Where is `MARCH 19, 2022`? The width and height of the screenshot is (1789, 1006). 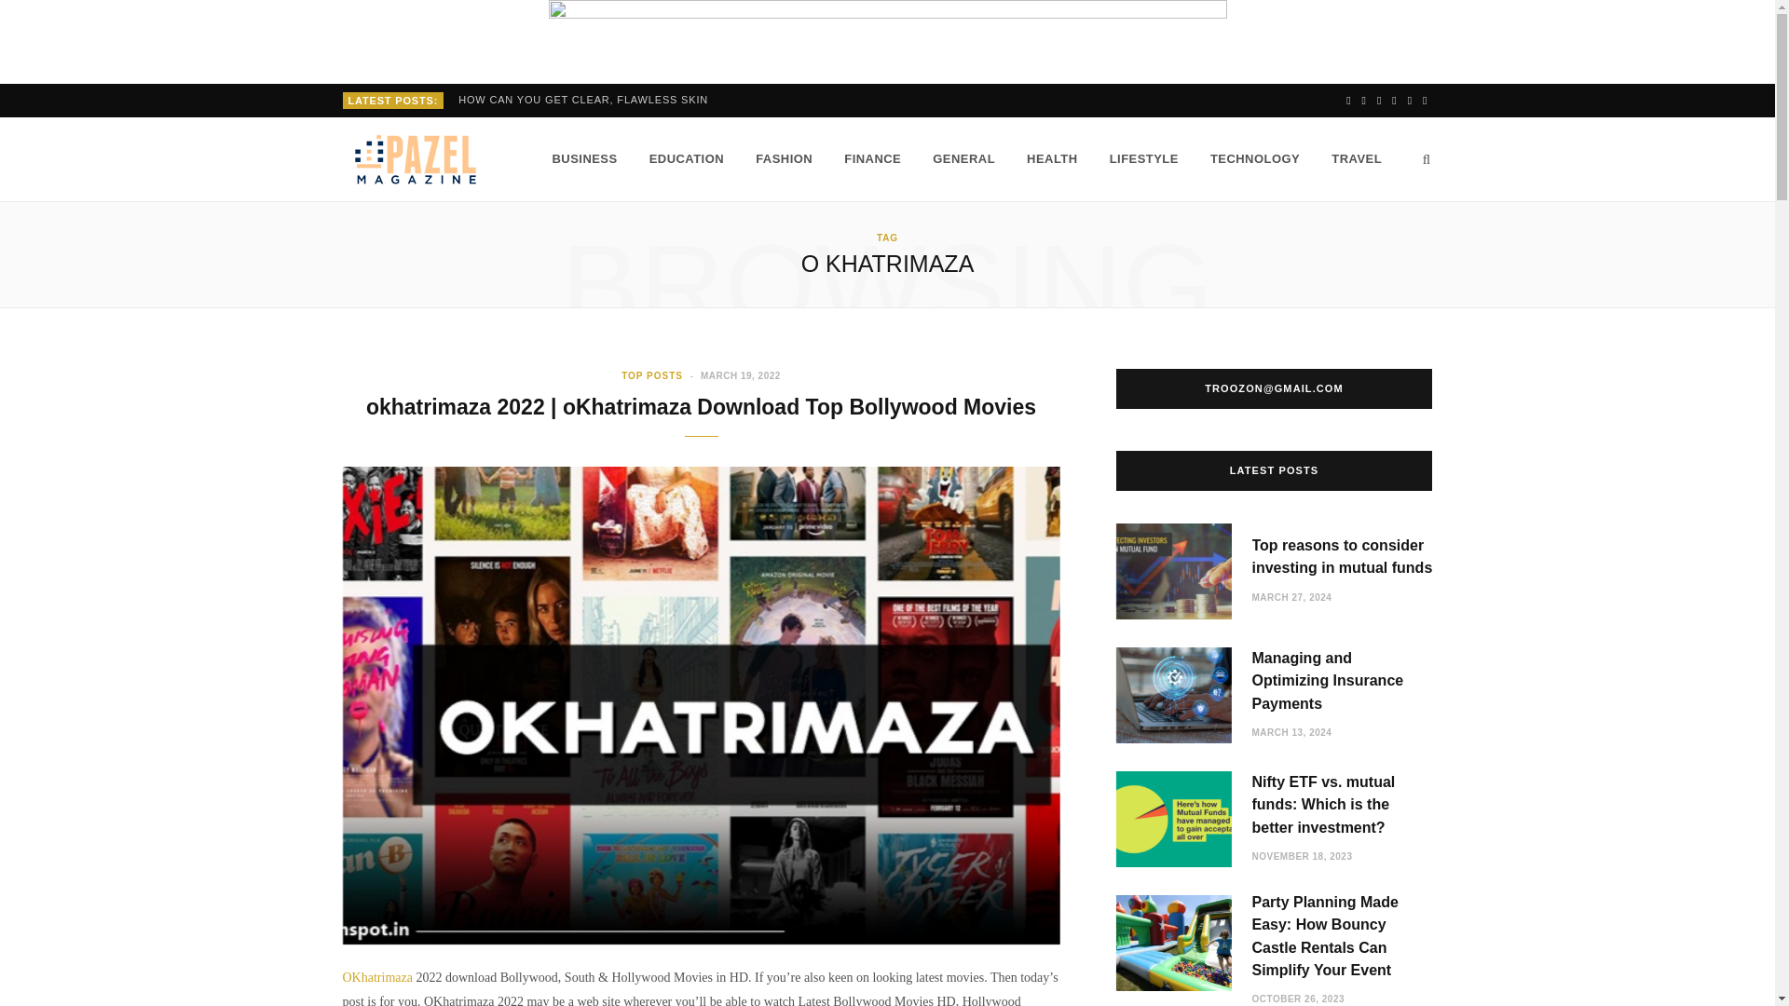 MARCH 19, 2022 is located at coordinates (740, 376).